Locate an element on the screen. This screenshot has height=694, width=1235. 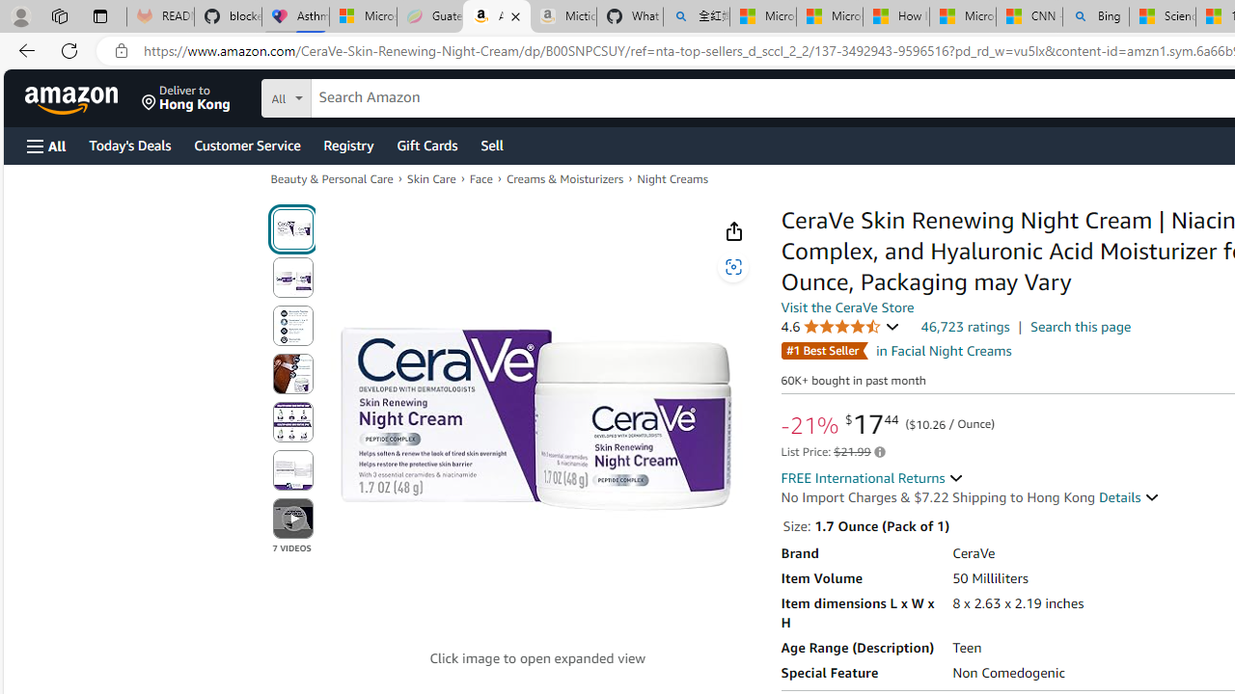
Night Creams is located at coordinates (672, 177).